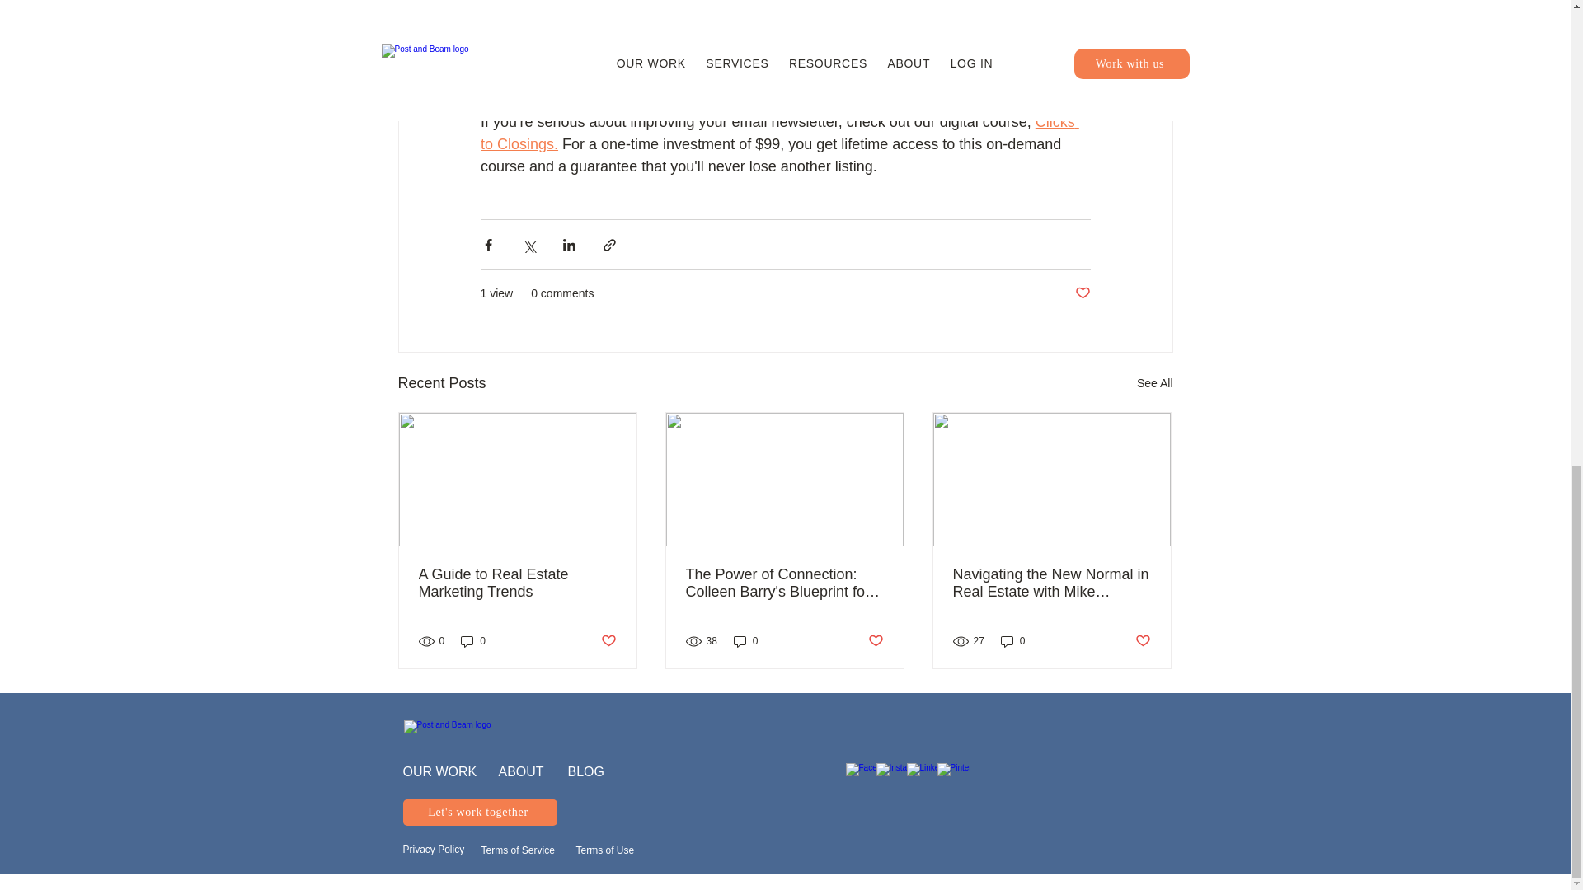  What do you see at coordinates (778, 133) in the screenshot?
I see `Clicks to Closings.` at bounding box center [778, 133].